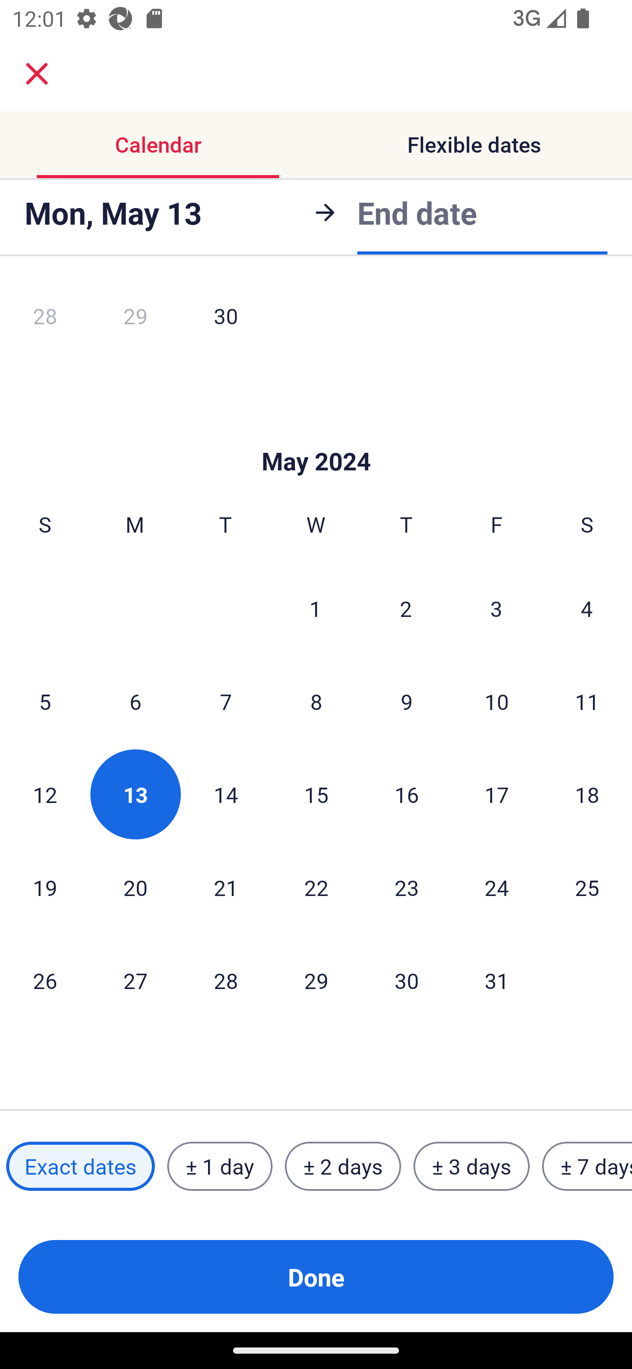  What do you see at coordinates (45, 887) in the screenshot?
I see `19 Sunday, May 19, 2024` at bounding box center [45, 887].